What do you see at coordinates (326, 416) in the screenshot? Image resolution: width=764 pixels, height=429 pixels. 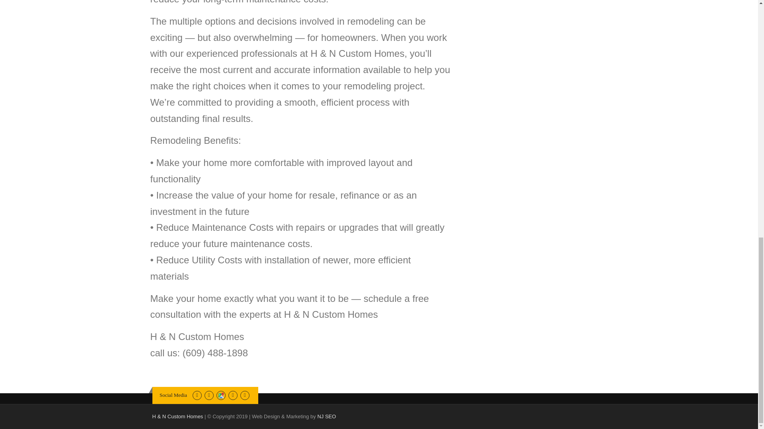 I see `NJ SEO` at bounding box center [326, 416].